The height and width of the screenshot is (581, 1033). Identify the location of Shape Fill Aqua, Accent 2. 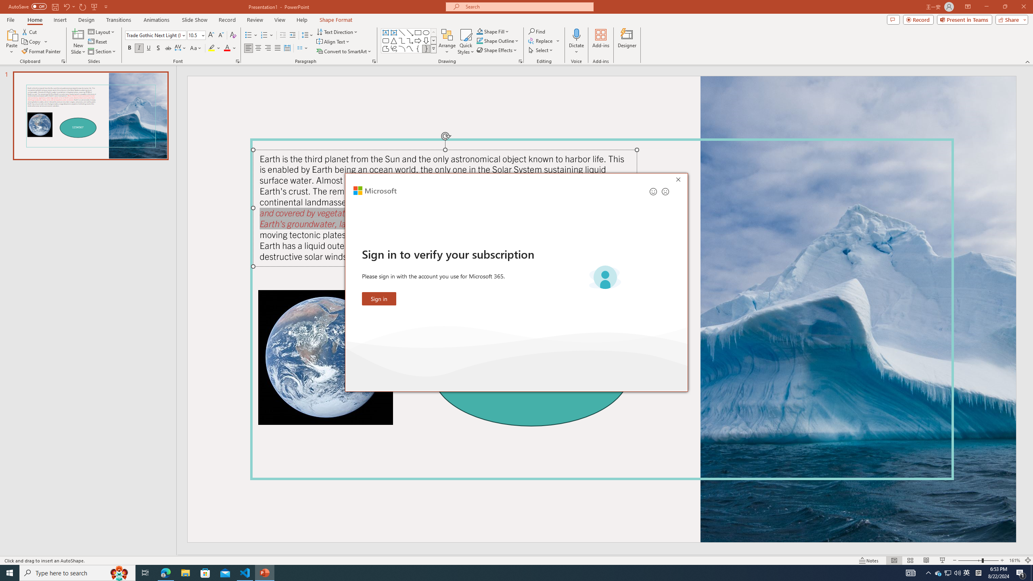
(479, 31).